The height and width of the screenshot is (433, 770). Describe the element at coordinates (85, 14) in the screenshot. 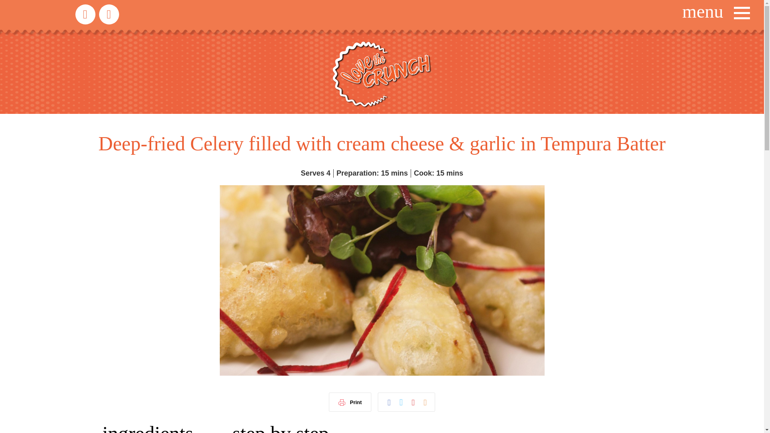

I see `Twitter` at that location.